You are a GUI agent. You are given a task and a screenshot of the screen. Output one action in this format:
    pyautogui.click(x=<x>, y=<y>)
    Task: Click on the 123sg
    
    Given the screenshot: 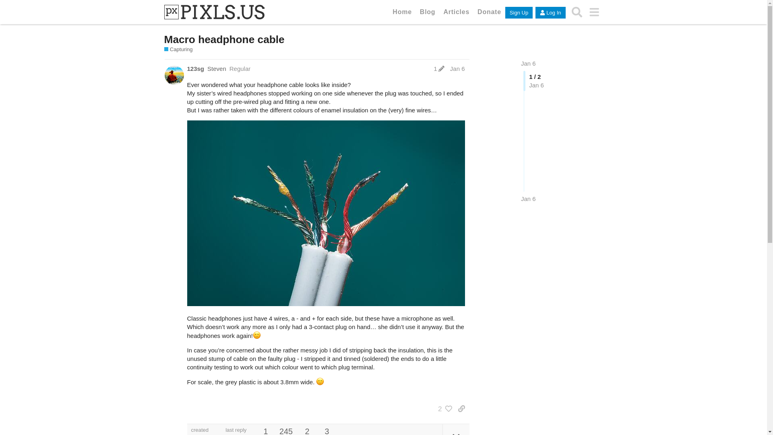 What is the action you would take?
    pyautogui.click(x=195, y=68)
    